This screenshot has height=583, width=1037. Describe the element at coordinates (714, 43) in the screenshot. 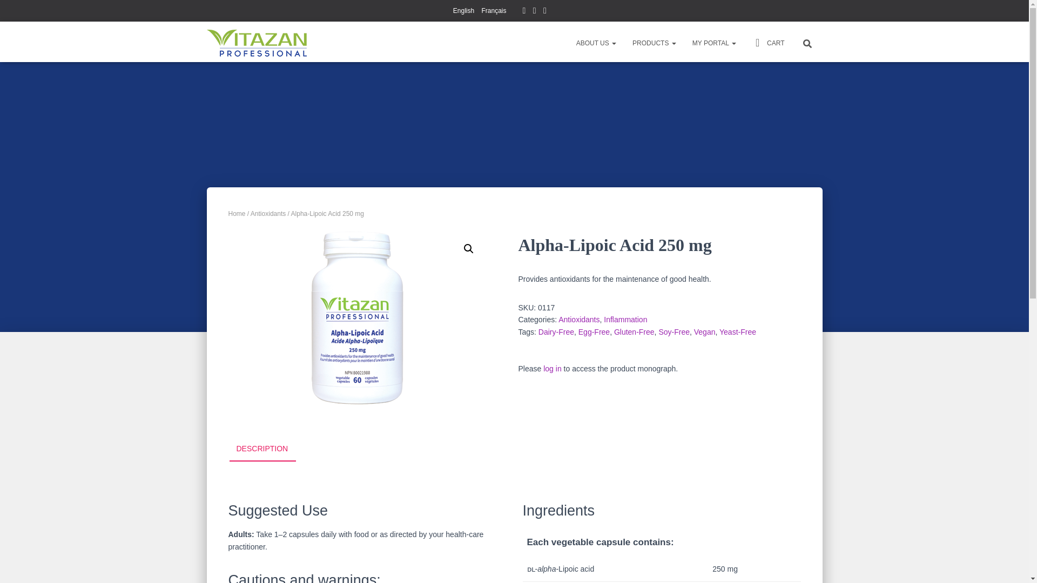

I see `MY PORTAL` at that location.